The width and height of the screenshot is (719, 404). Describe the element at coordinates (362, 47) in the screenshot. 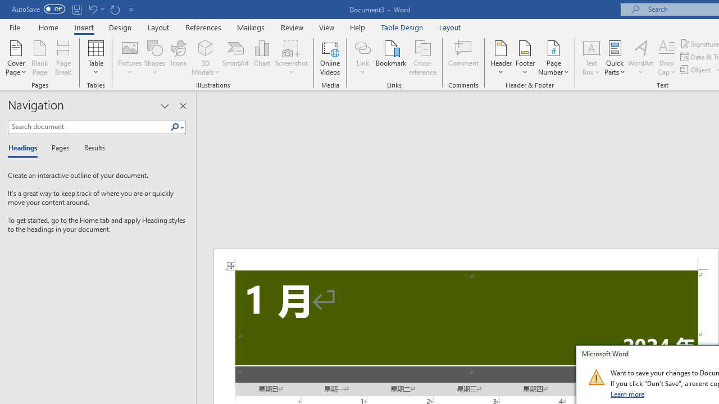

I see `Link` at that location.